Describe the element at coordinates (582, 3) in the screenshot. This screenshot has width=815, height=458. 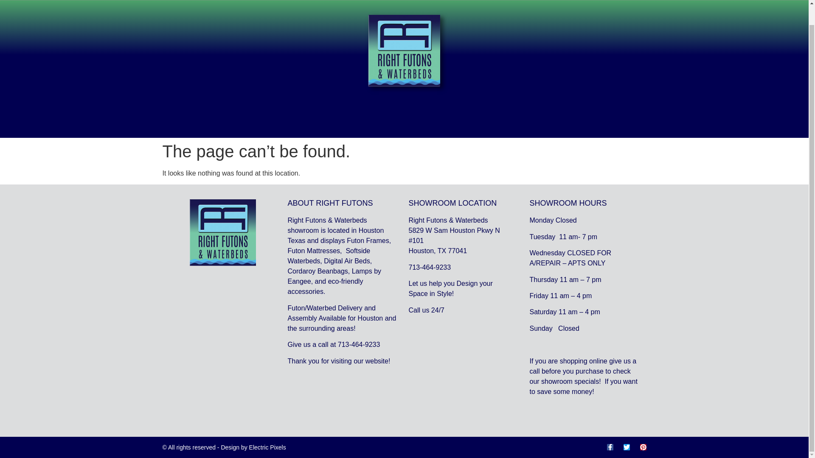
I see `Map` at that location.